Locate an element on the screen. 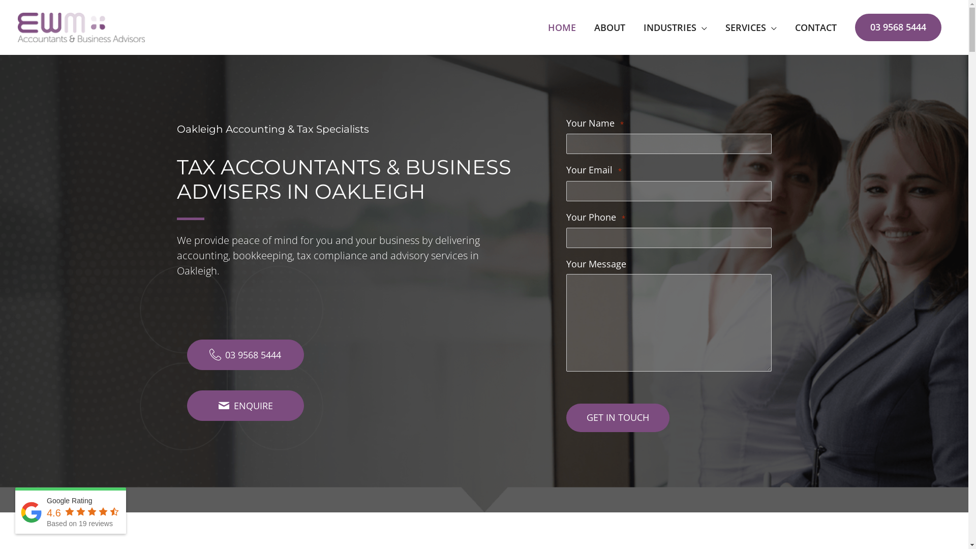  CONTACT is located at coordinates (816, 27).